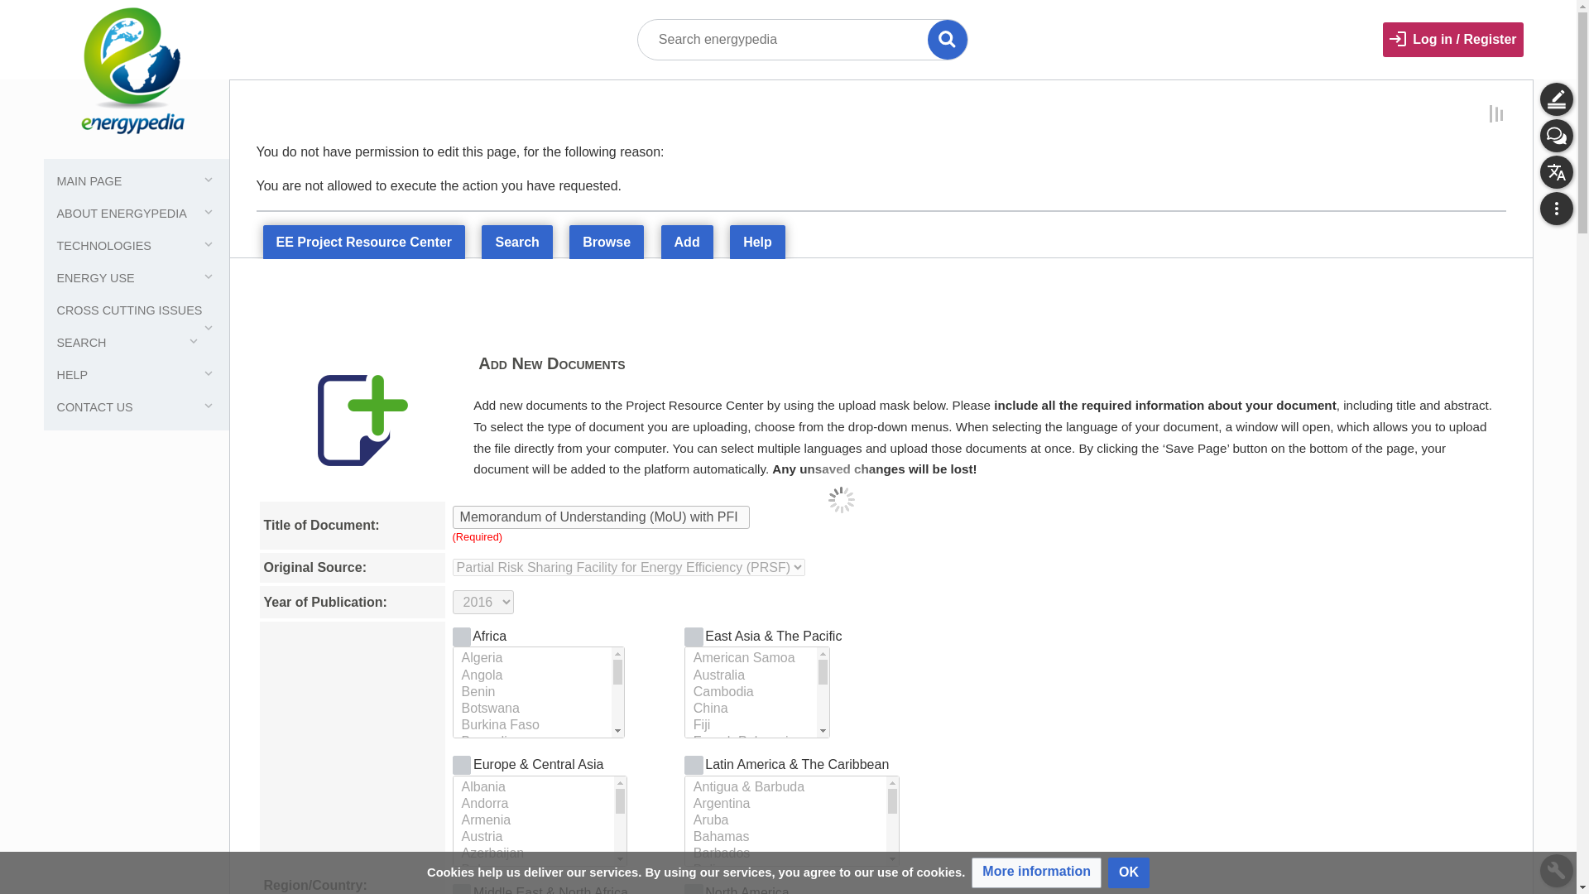 This screenshot has height=894, width=1589. What do you see at coordinates (948, 40) in the screenshot?
I see `Go to a page with this exact name if it exists` at bounding box center [948, 40].